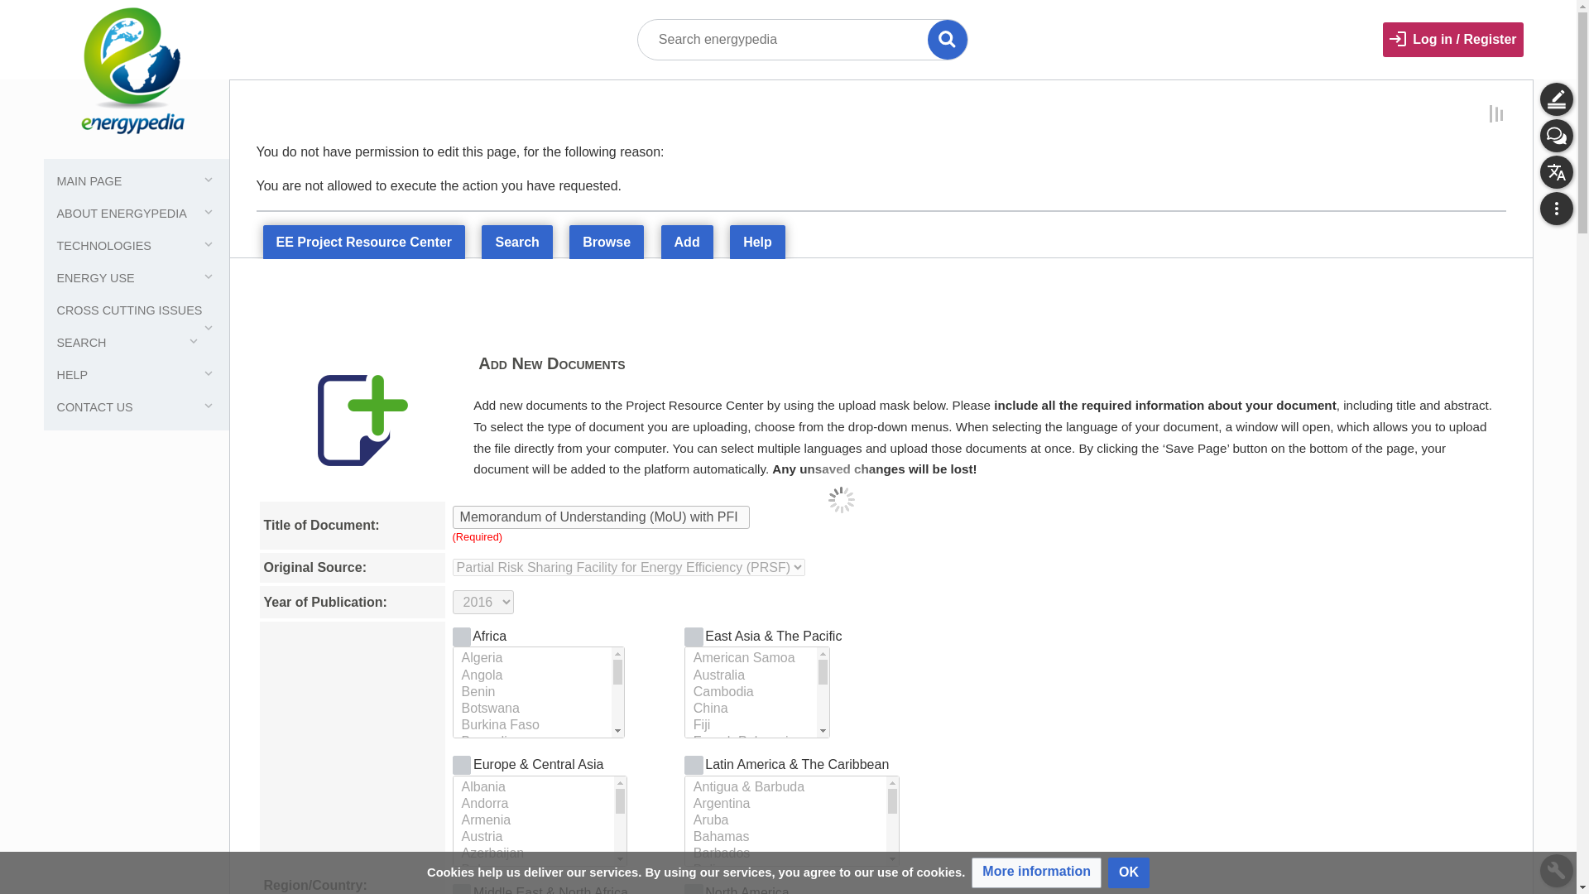 This screenshot has height=894, width=1589. What do you see at coordinates (948, 40) in the screenshot?
I see `Go to a page with this exact name if it exists` at bounding box center [948, 40].